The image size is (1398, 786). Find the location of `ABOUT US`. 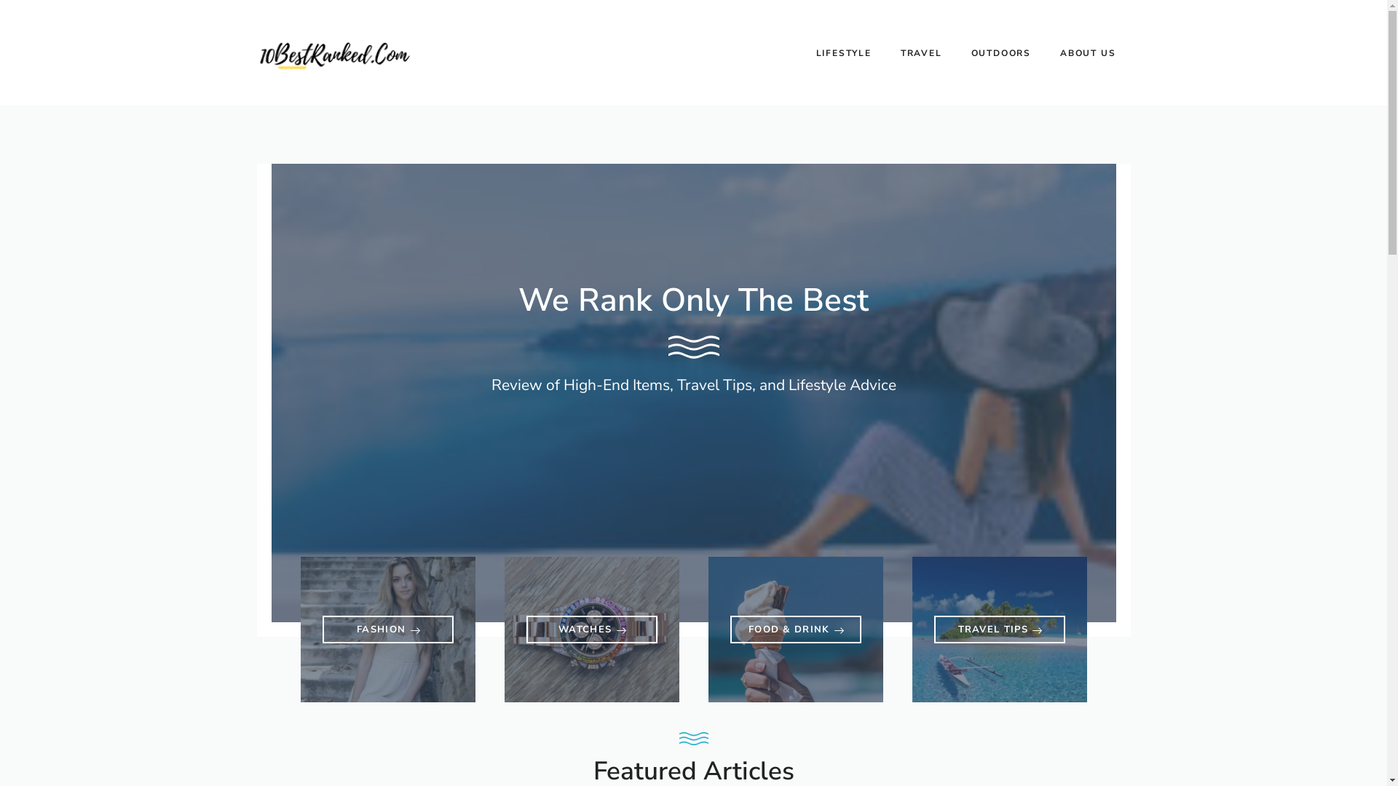

ABOUT US is located at coordinates (1088, 52).